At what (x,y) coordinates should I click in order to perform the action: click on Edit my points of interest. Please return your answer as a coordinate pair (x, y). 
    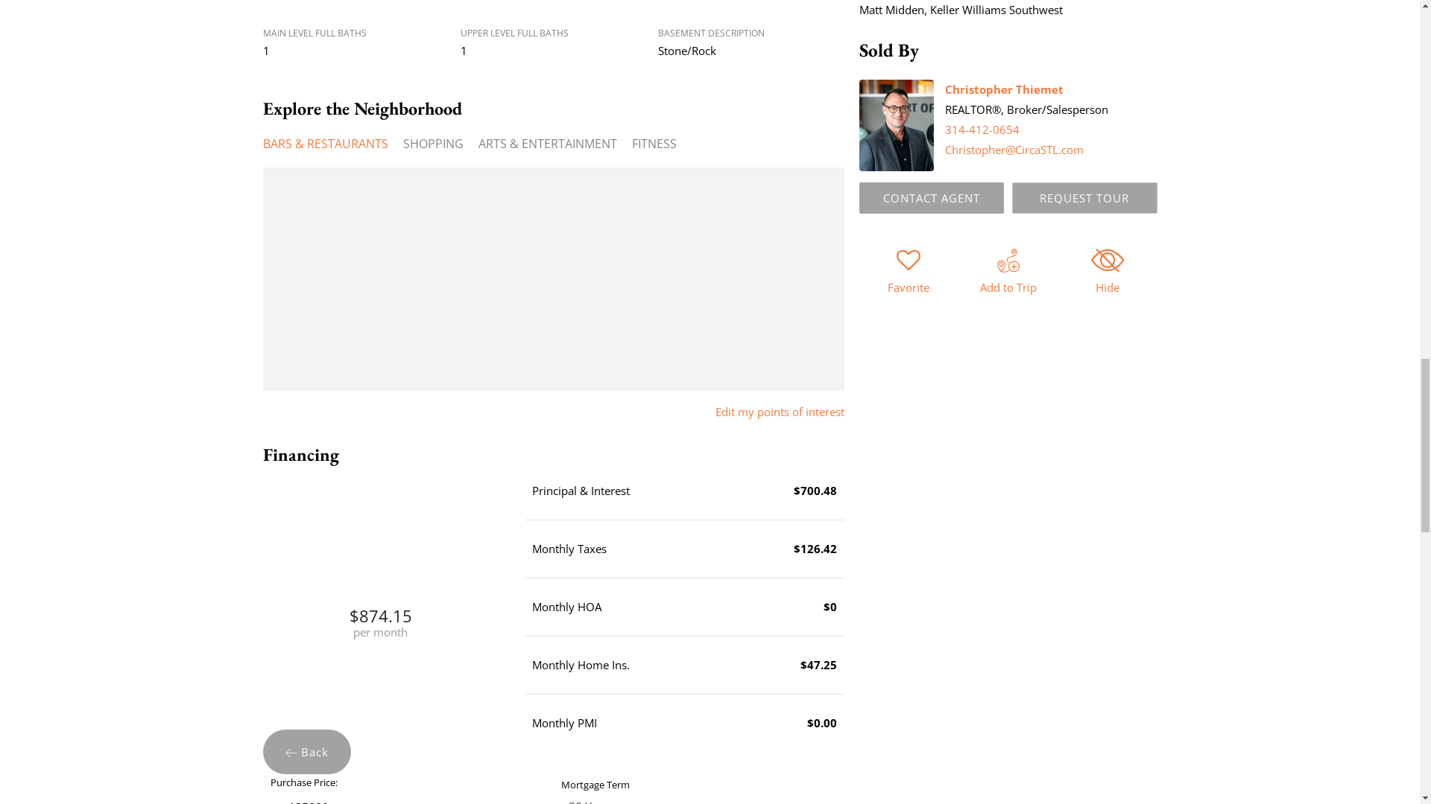
    Looking at the image, I should click on (780, 411).